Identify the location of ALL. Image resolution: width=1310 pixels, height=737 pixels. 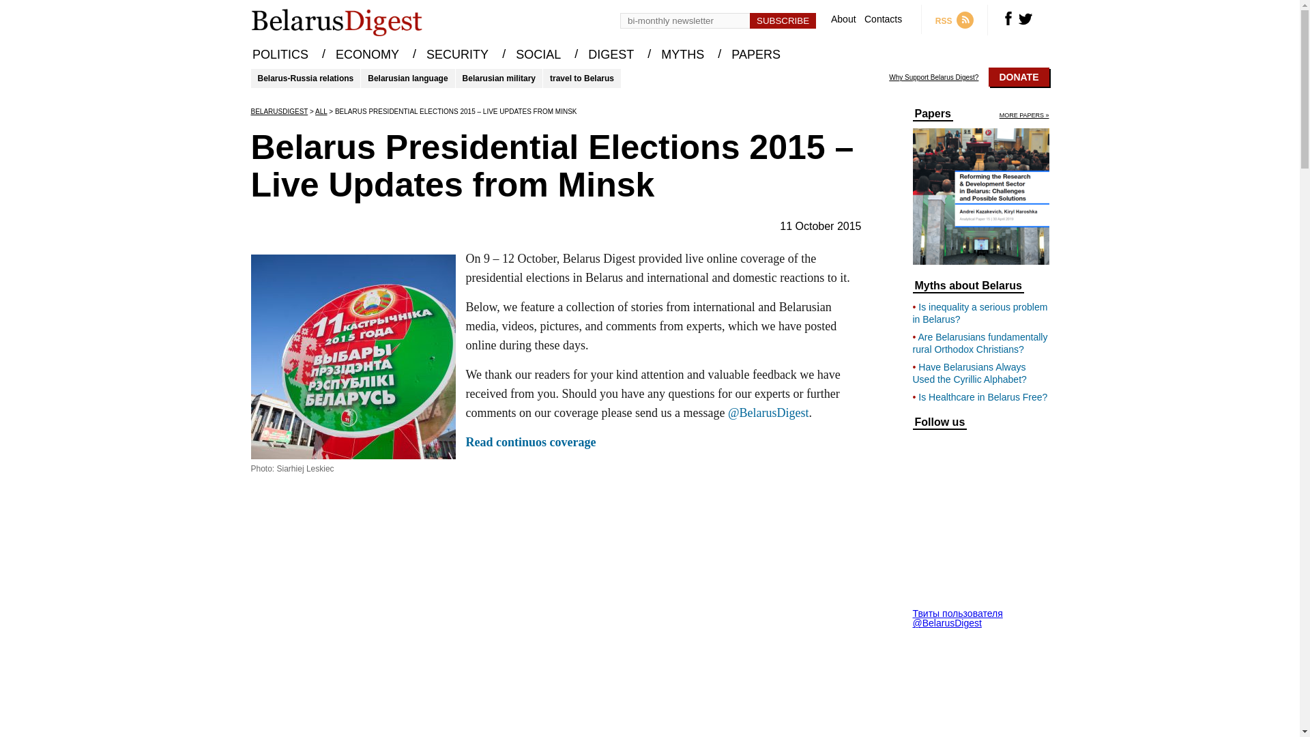
(321, 111).